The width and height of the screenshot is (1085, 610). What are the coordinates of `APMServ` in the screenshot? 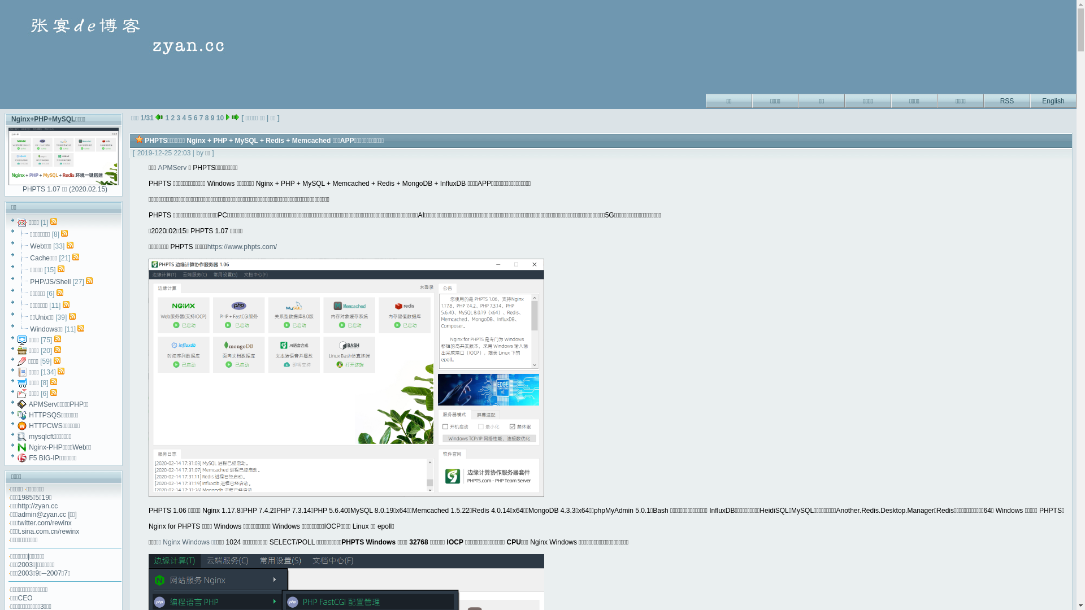 It's located at (172, 168).